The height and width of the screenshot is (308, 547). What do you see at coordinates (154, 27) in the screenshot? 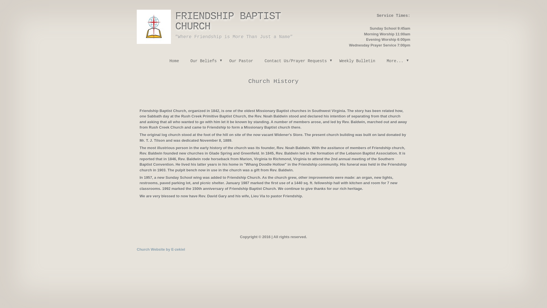
I see `Logo` at bounding box center [154, 27].